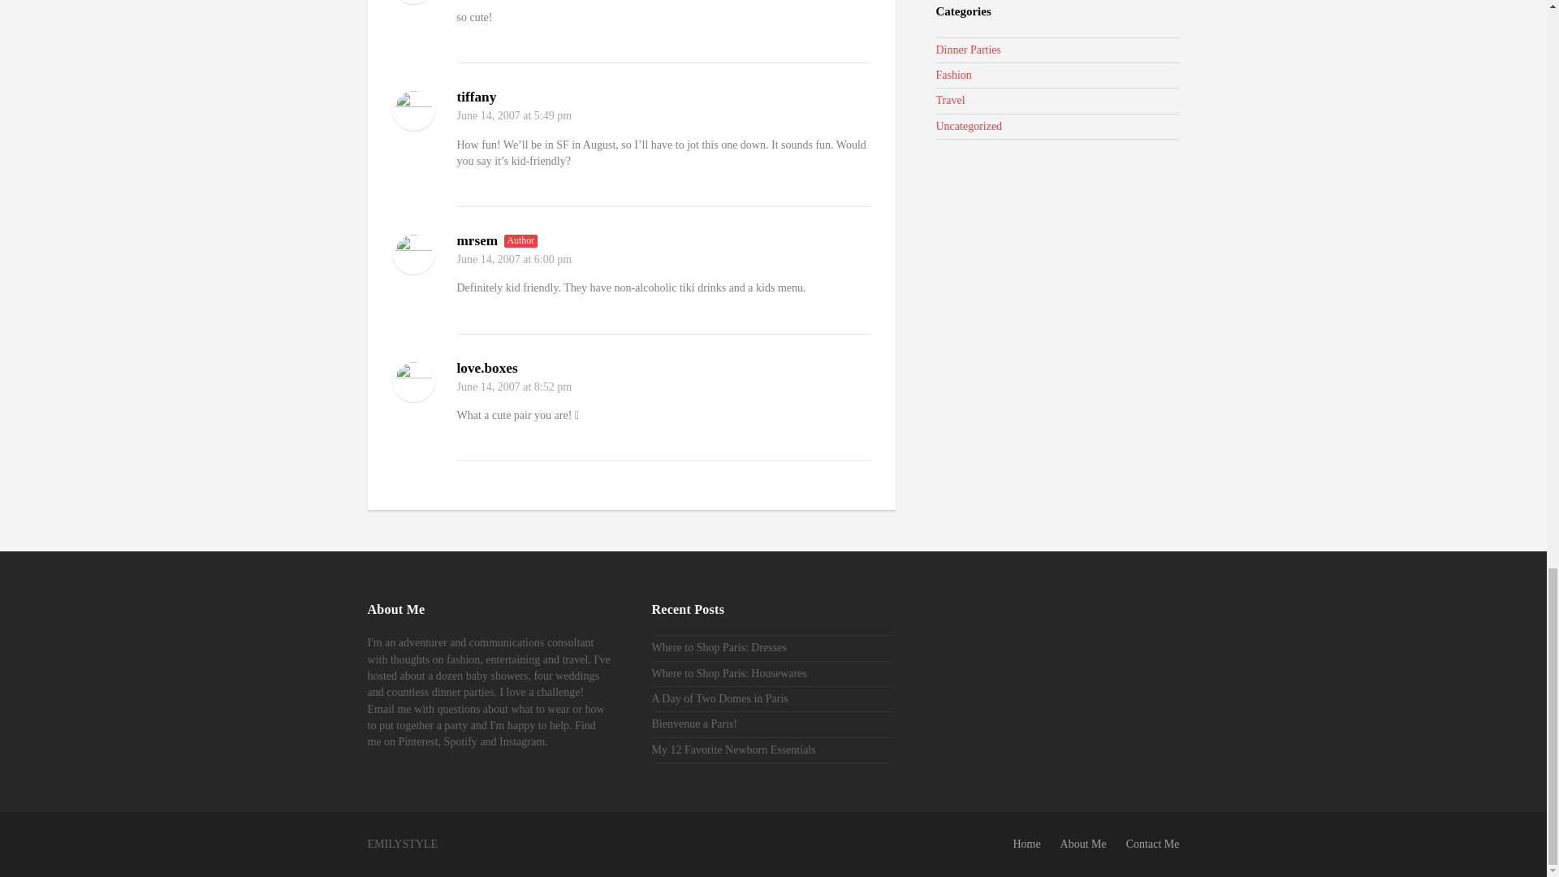 The image size is (1559, 877). What do you see at coordinates (487, 115) in the screenshot?
I see `June 14, 2007` at bounding box center [487, 115].